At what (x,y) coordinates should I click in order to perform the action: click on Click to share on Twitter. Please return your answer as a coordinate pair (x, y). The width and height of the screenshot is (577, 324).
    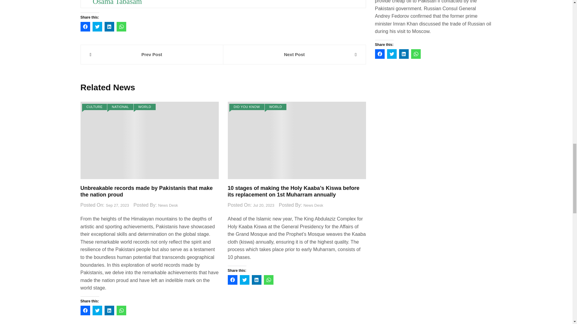
    Looking at the image, I should click on (97, 26).